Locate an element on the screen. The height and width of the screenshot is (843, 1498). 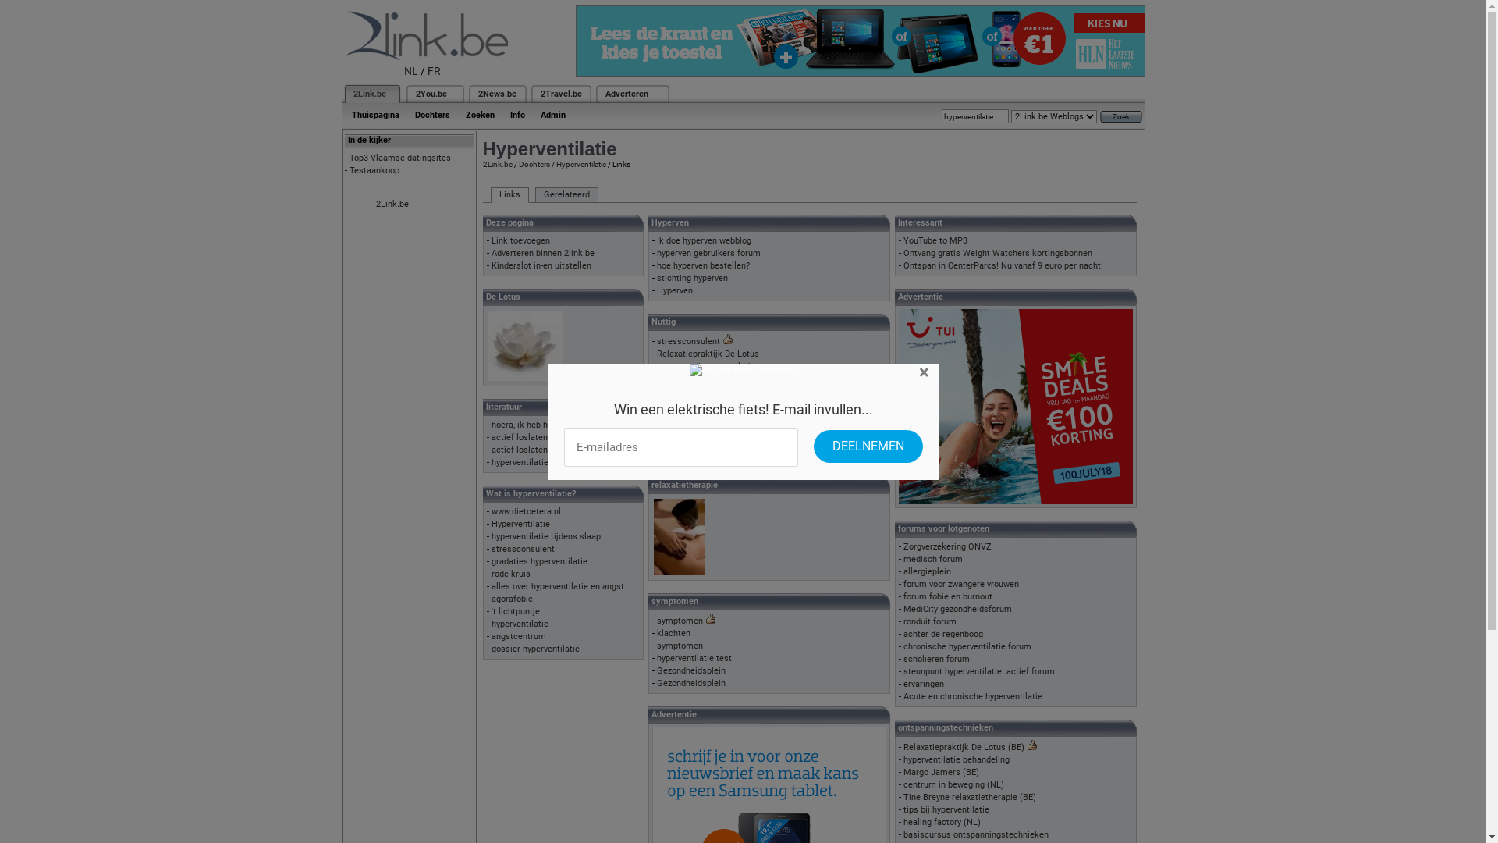
Zorgverzekering National Academic is located at coordinates (726, 442).